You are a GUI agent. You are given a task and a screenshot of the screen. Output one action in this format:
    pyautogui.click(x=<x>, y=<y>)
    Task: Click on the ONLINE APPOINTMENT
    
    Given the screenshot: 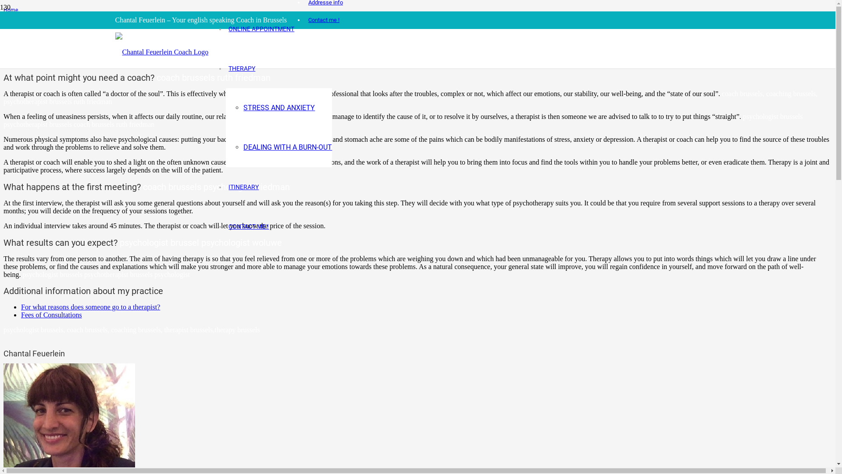 What is the action you would take?
    pyautogui.click(x=261, y=29)
    